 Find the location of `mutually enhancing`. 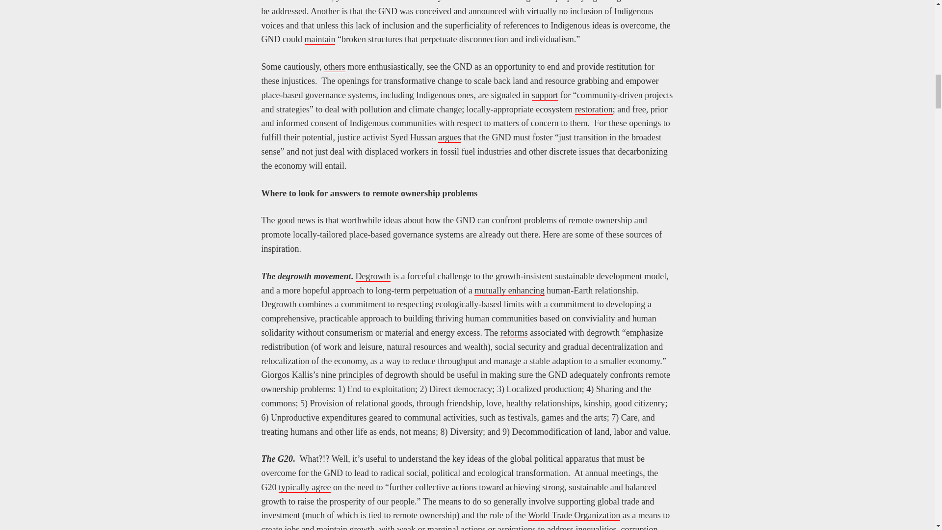

mutually enhancing is located at coordinates (509, 291).